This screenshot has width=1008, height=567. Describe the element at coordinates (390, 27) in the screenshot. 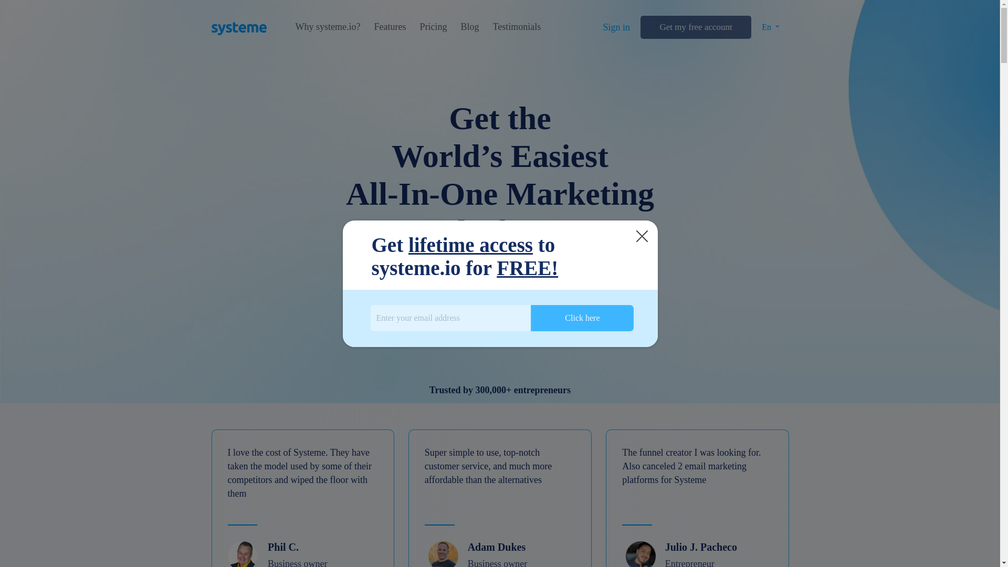

I see `Features` at that location.